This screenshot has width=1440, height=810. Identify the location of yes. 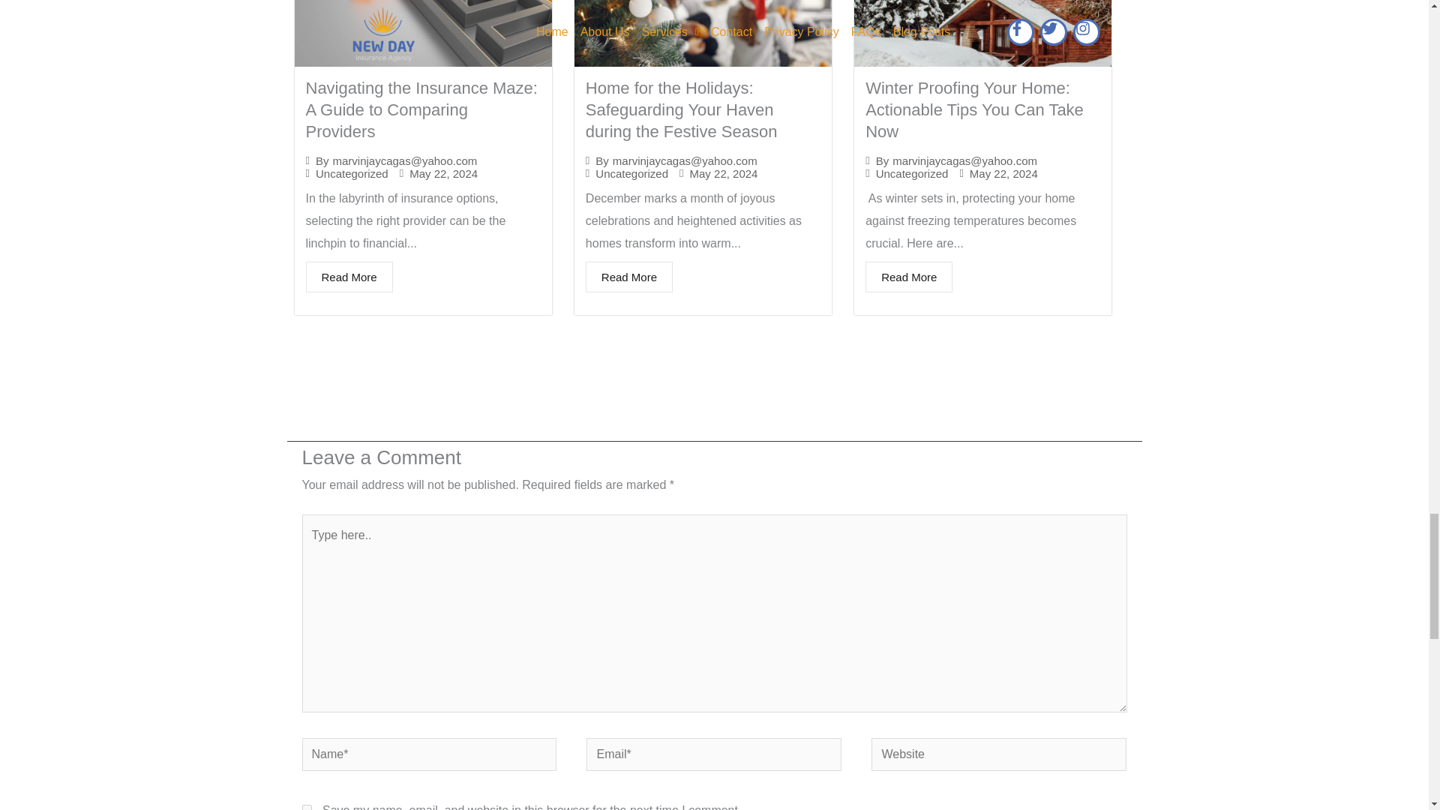
(306, 807).